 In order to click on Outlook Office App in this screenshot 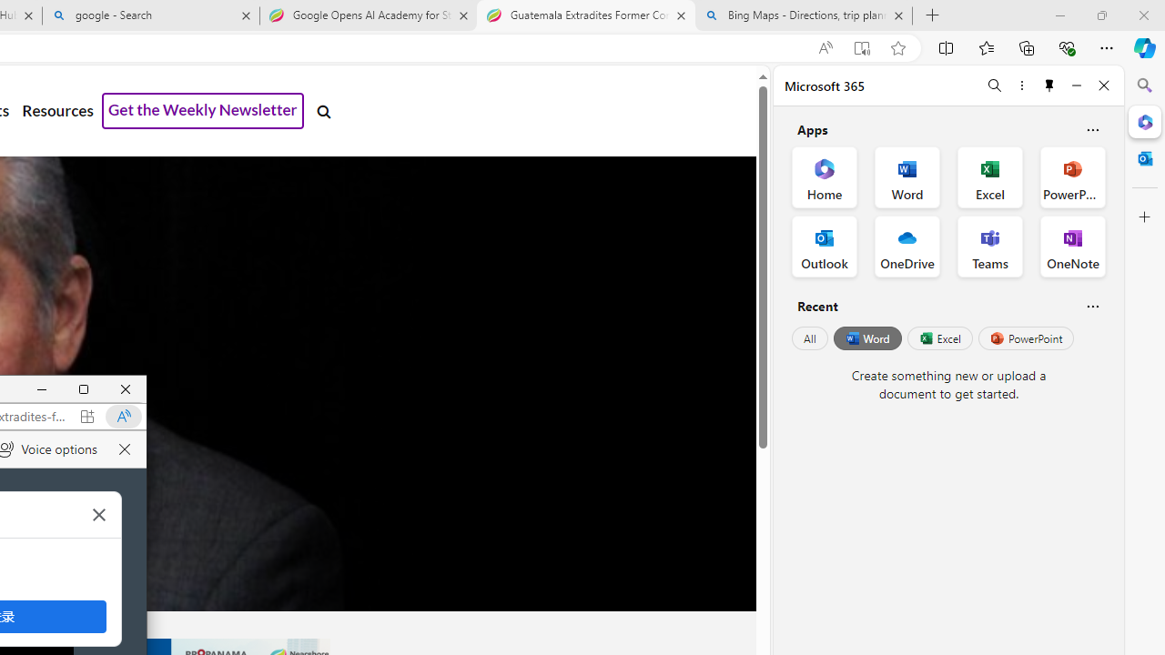, I will do `click(825, 246)`.